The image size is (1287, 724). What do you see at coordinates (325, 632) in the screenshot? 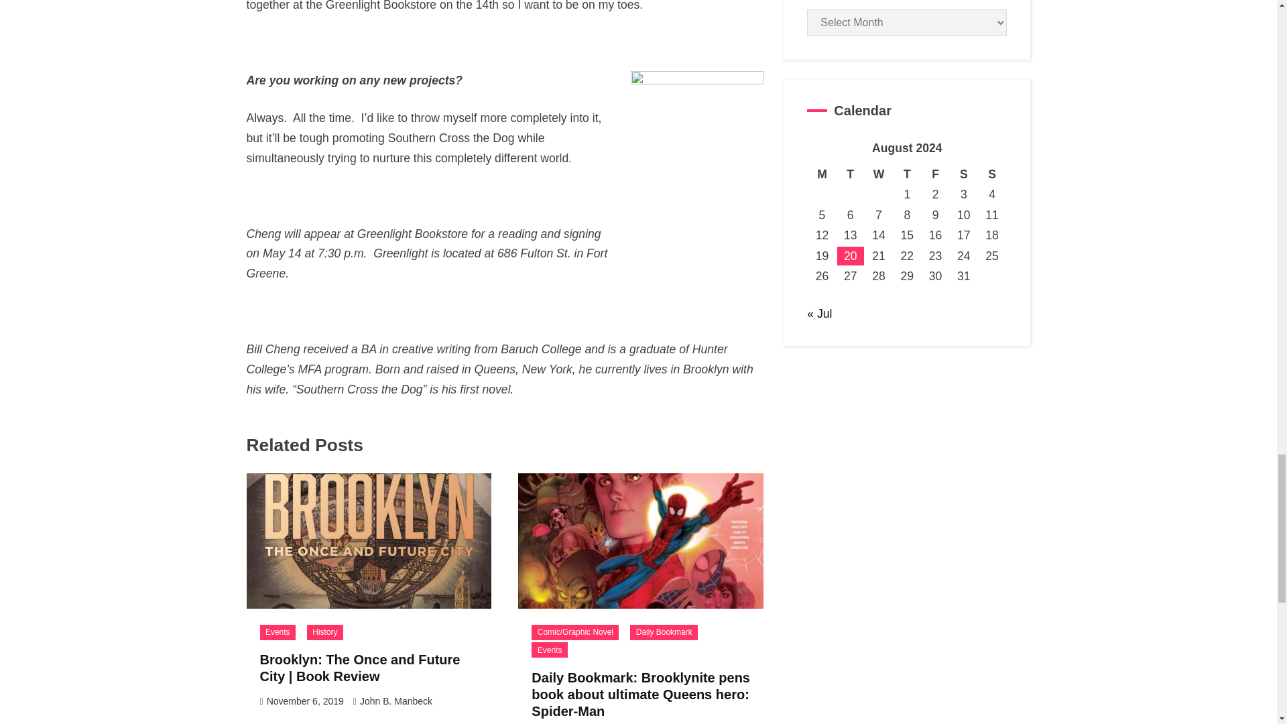
I see `History` at bounding box center [325, 632].